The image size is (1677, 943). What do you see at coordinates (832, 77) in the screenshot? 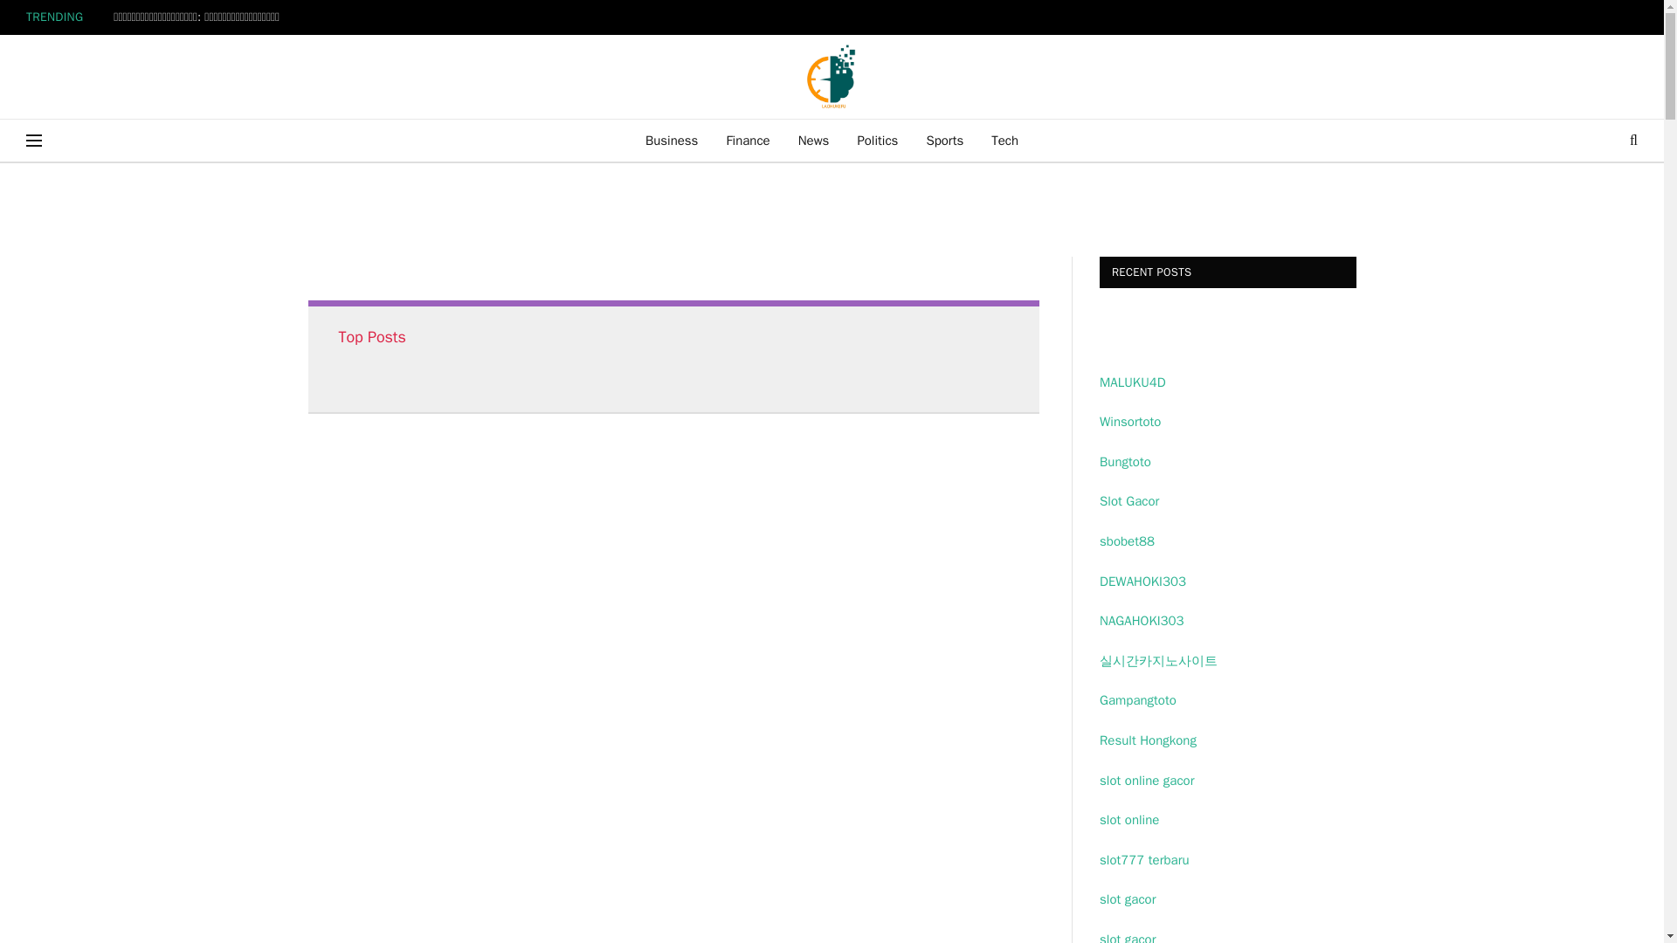
I see `laohukefu.com` at bounding box center [832, 77].